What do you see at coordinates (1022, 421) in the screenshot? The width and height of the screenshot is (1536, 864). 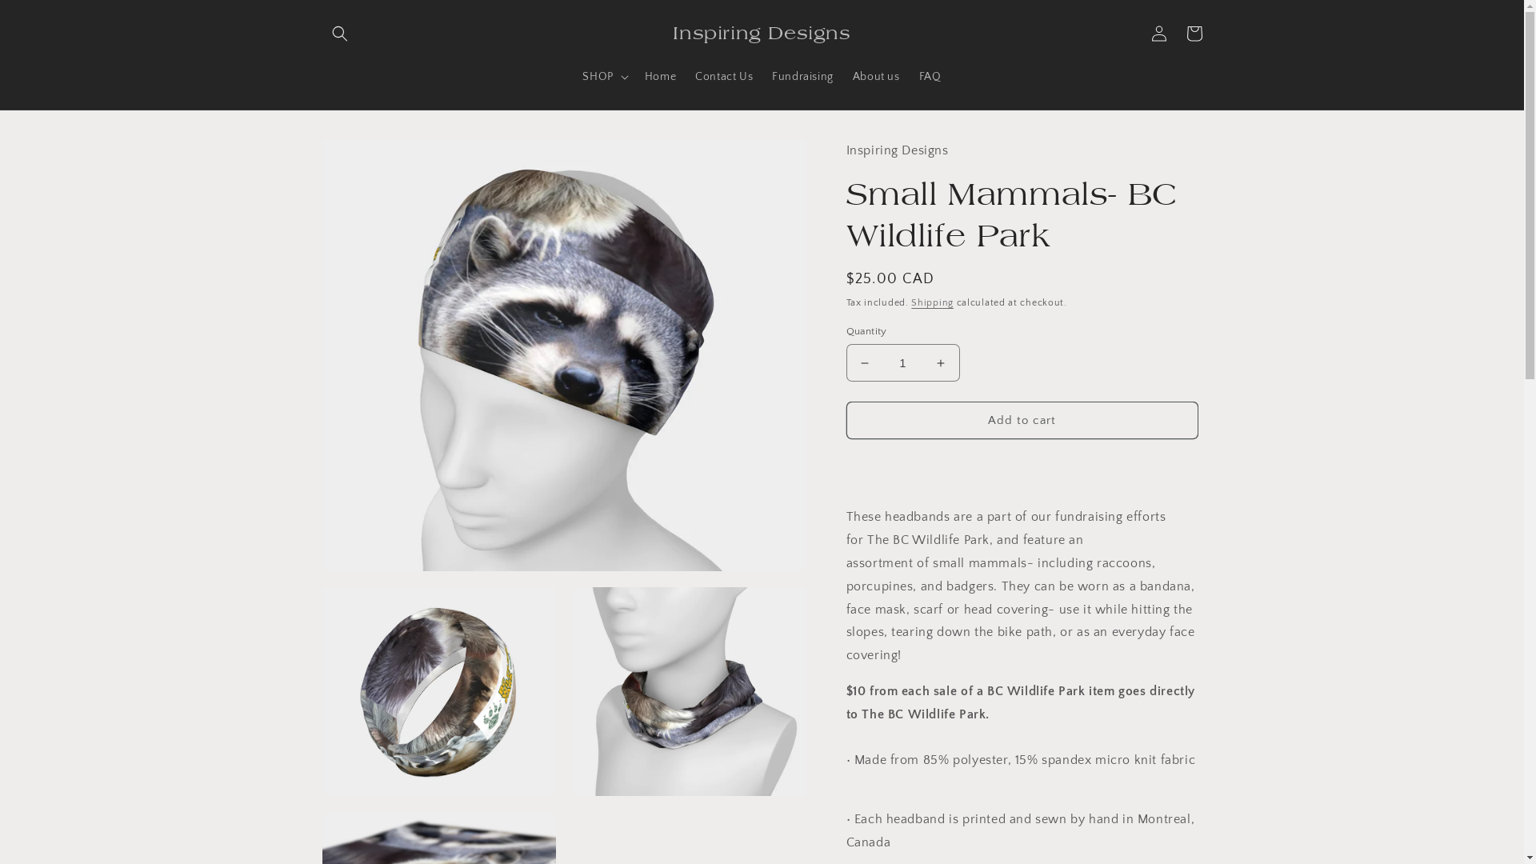 I see `Add to cart` at bounding box center [1022, 421].